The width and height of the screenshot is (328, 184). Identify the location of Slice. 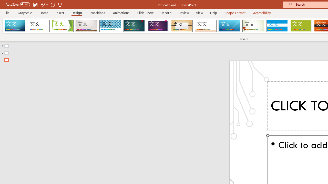
(229, 26).